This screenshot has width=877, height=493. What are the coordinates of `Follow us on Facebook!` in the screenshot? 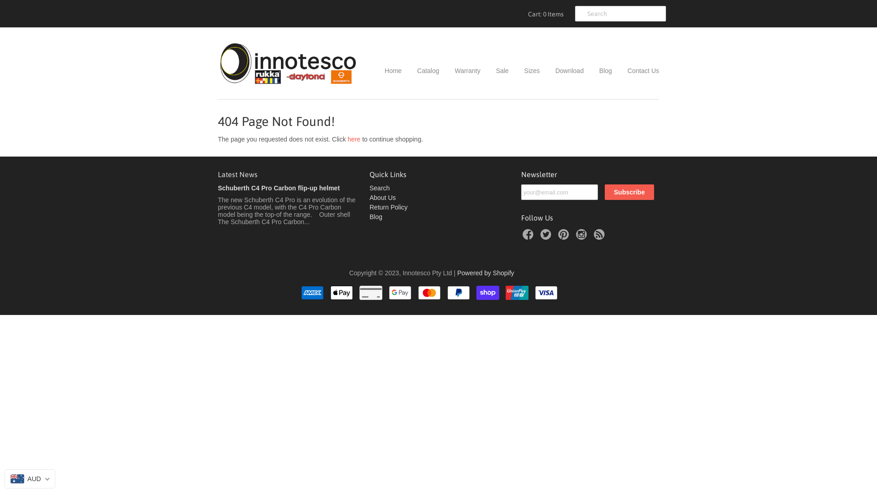 It's located at (529, 237).